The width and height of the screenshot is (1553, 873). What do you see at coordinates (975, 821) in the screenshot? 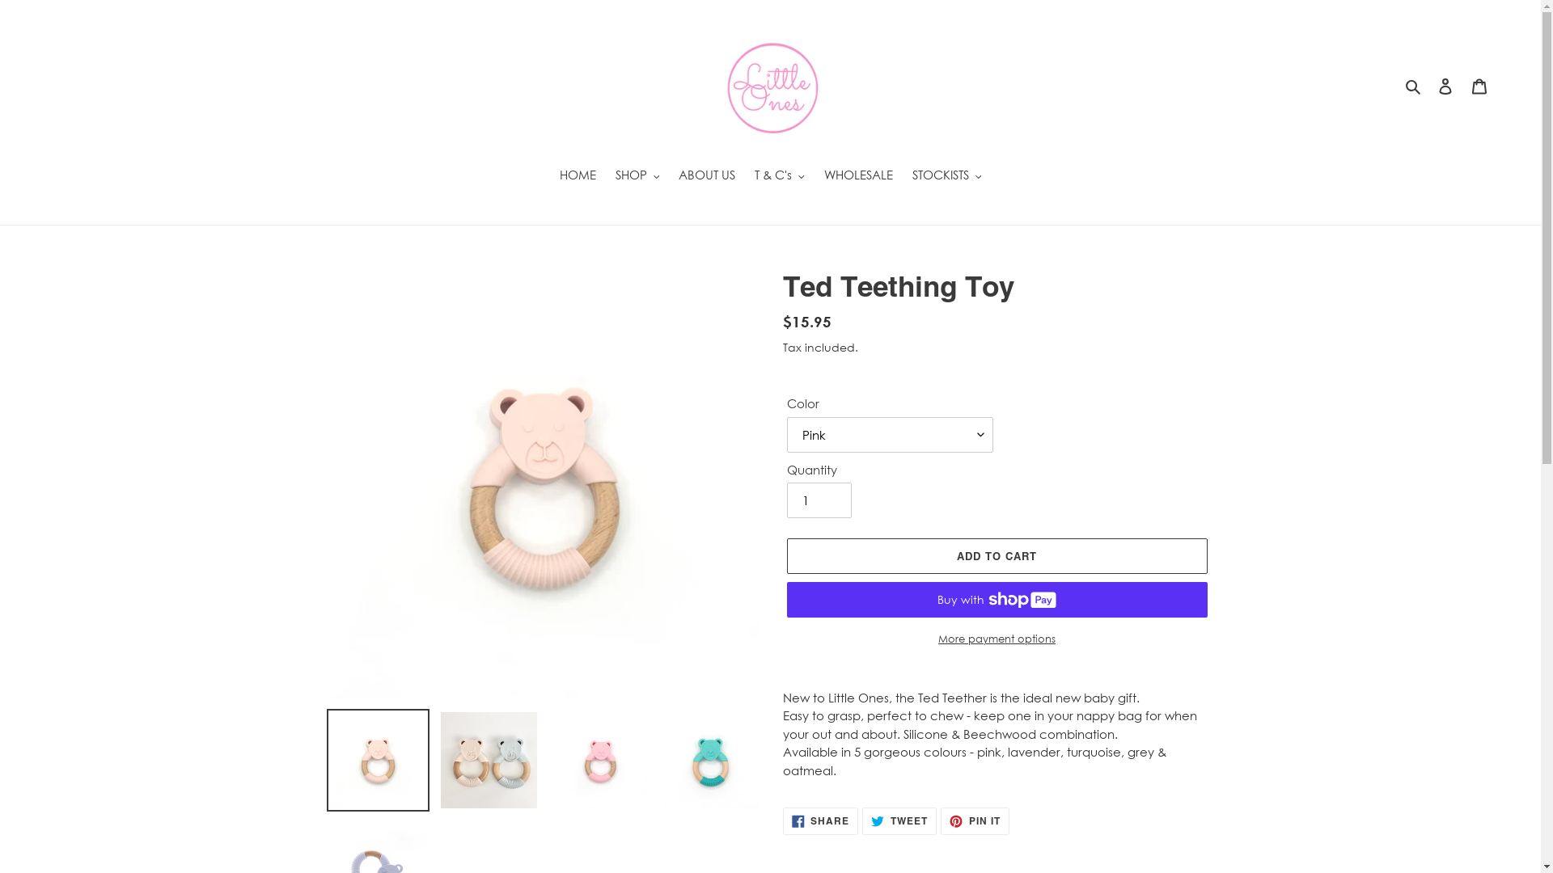
I see `PIN IT
PIN ON PINTEREST` at bounding box center [975, 821].